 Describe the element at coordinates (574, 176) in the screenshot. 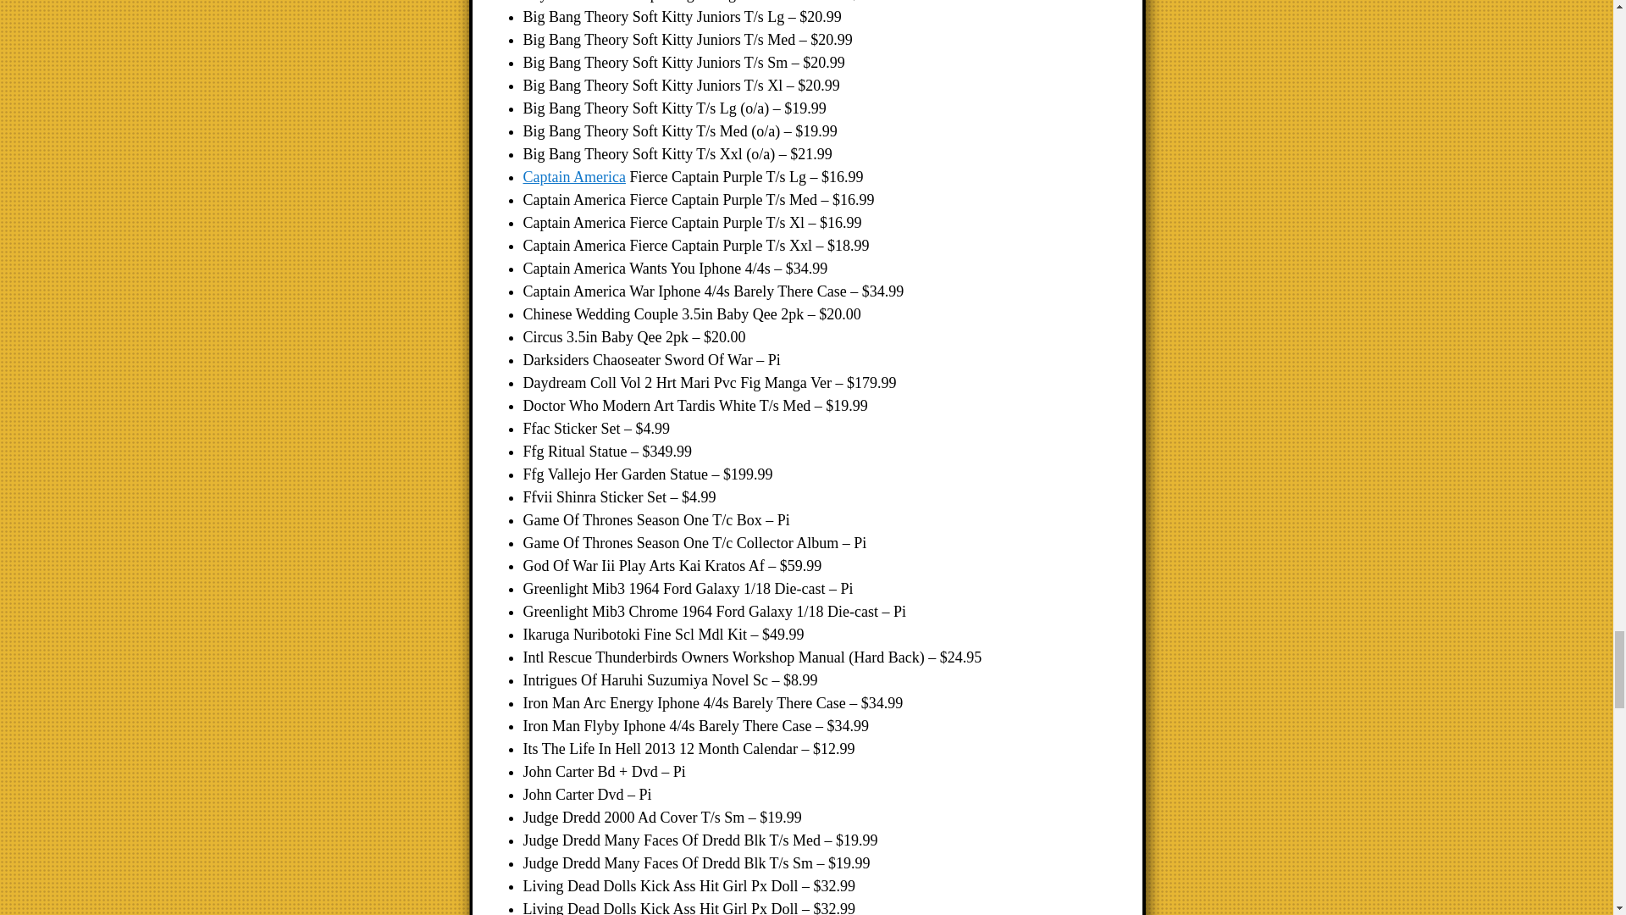

I see `Captain America movie` at that location.